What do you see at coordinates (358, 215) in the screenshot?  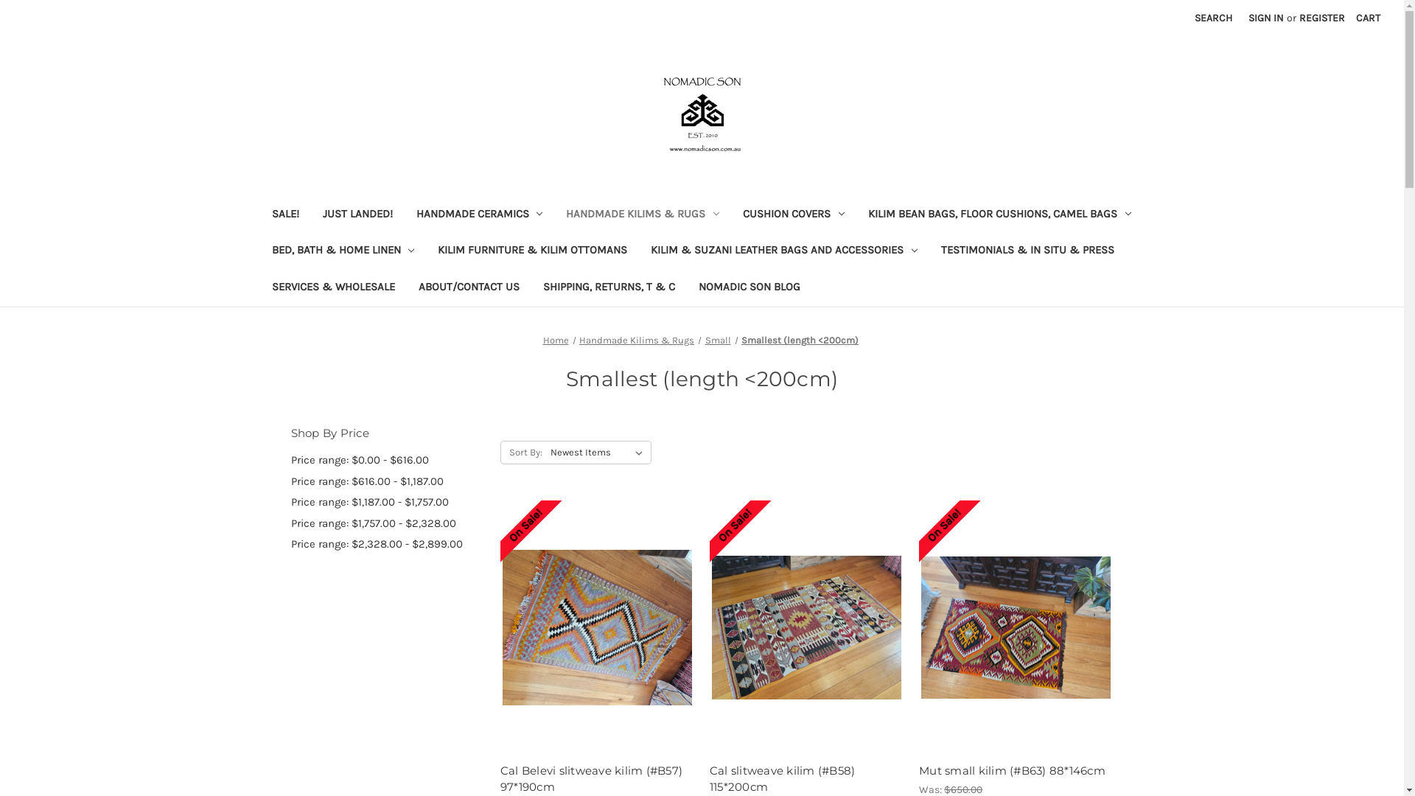 I see `JUST LANDED!` at bounding box center [358, 215].